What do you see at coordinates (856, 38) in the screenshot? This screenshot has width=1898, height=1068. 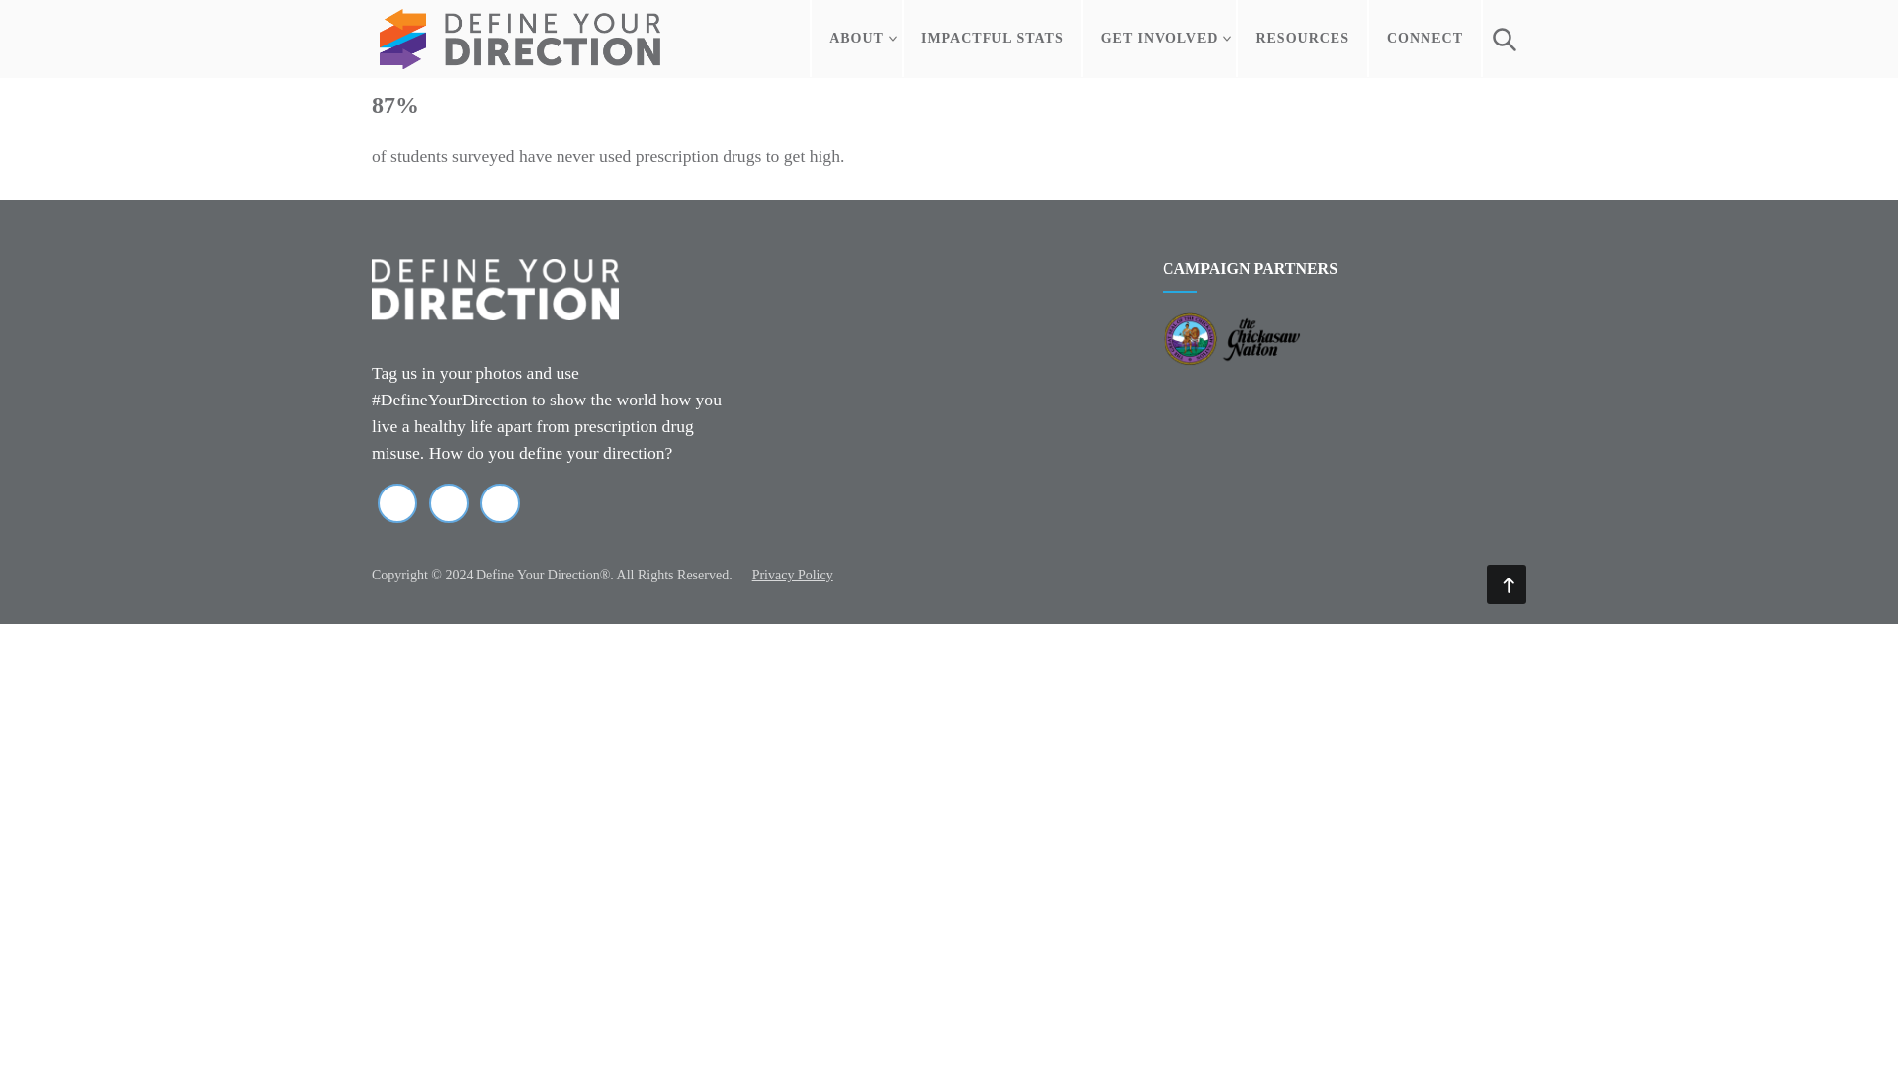 I see `ABOUT` at bounding box center [856, 38].